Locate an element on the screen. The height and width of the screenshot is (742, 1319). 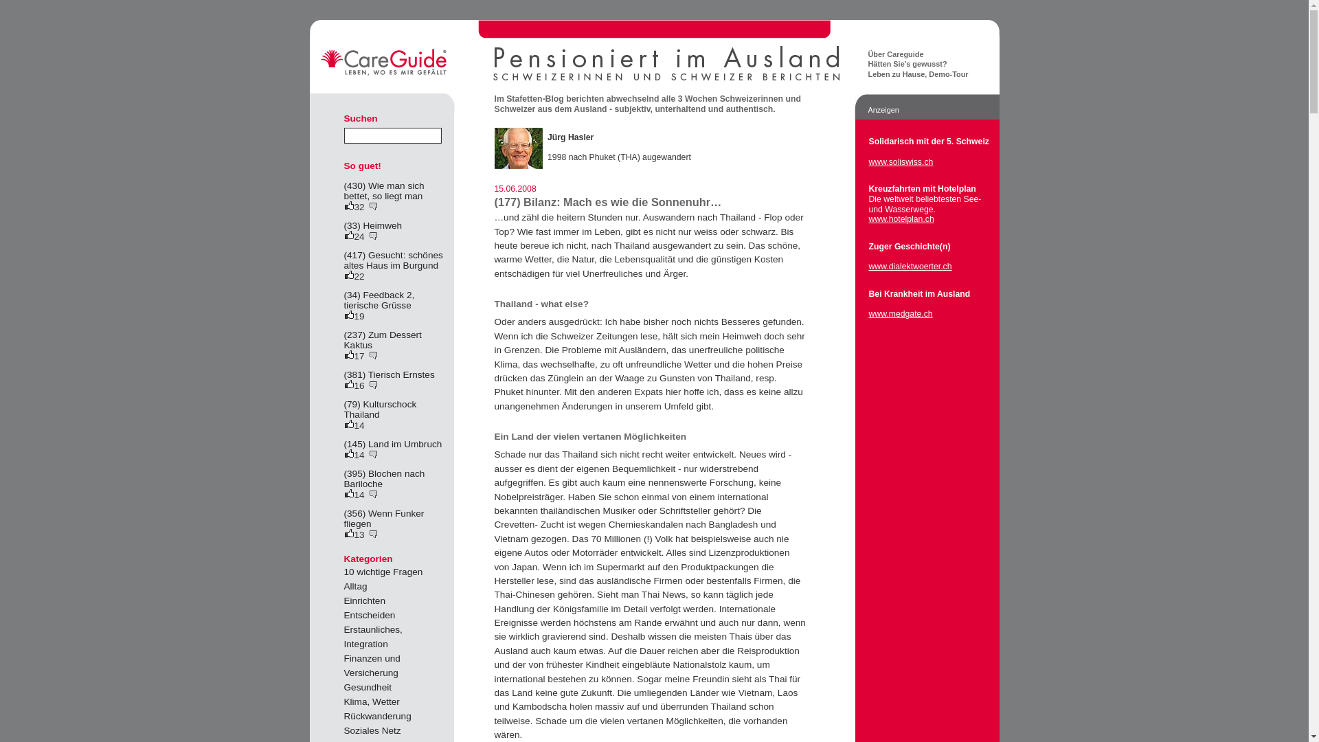
16 is located at coordinates (349, 385).